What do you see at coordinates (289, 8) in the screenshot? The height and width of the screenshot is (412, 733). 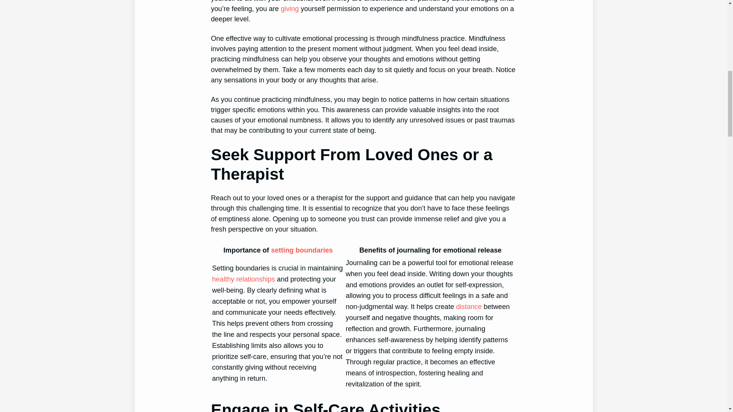 I see `giving` at bounding box center [289, 8].